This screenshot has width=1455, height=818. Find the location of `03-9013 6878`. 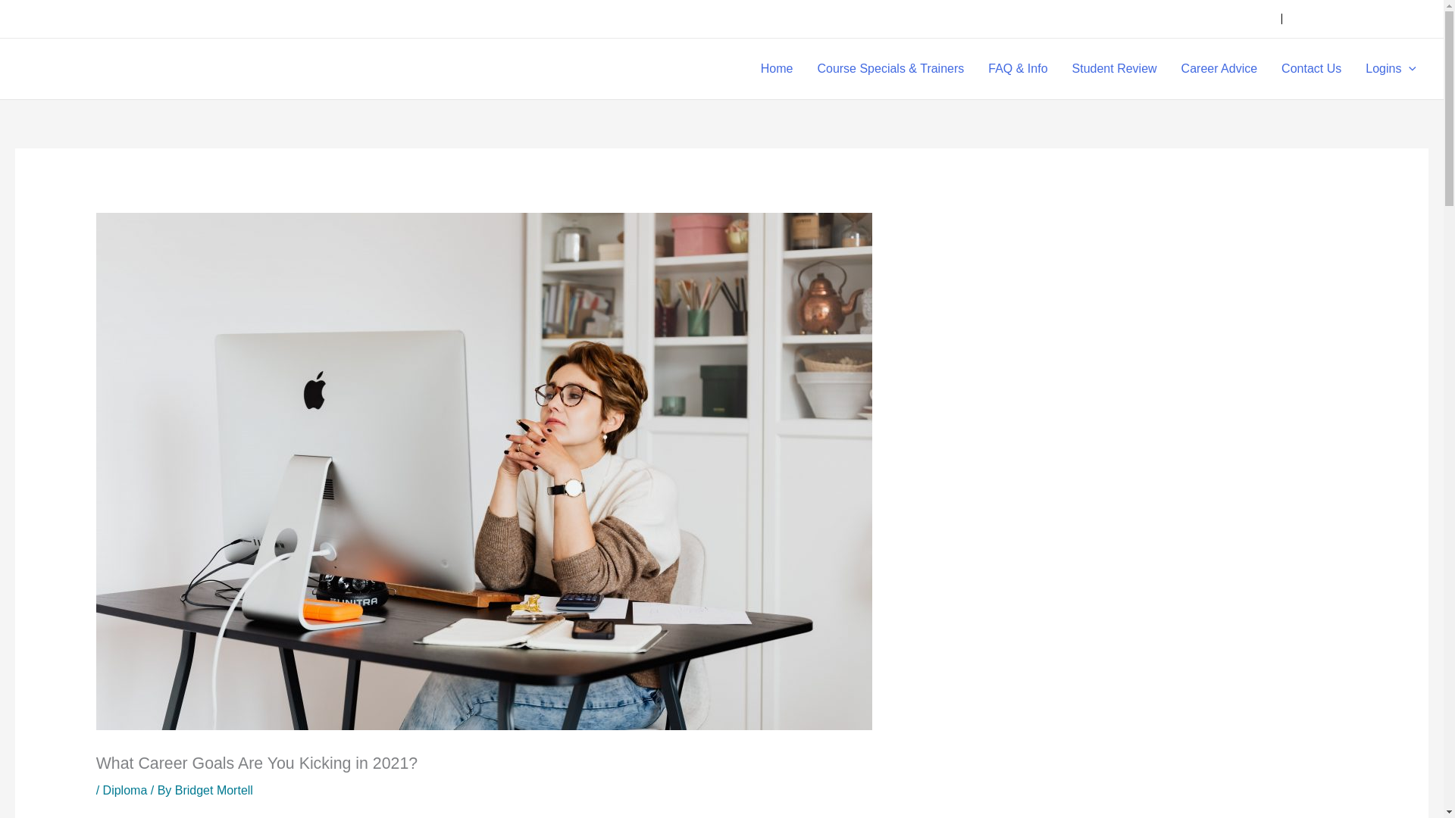

03-9013 6878 is located at coordinates (1228, 18).